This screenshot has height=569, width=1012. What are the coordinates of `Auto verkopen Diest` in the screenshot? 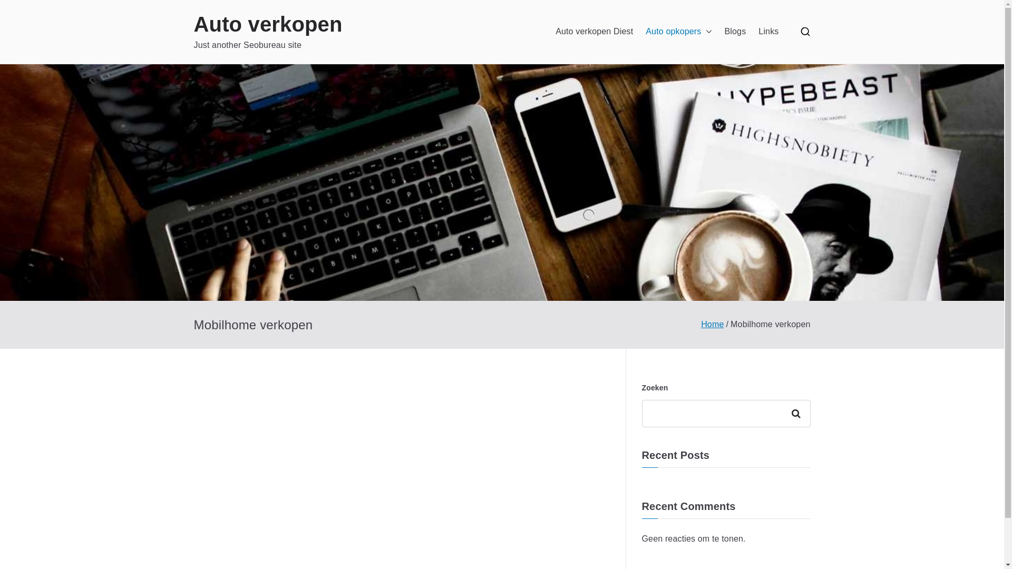 It's located at (595, 32).